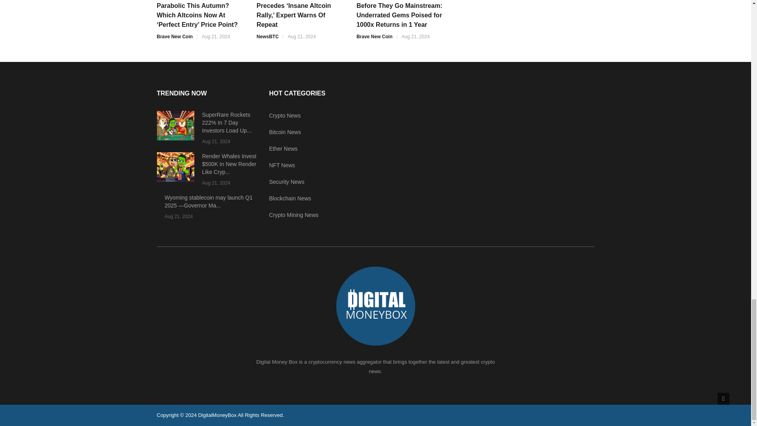 Image resolution: width=757 pixels, height=426 pixels. I want to click on Brave New Coin, so click(175, 37).